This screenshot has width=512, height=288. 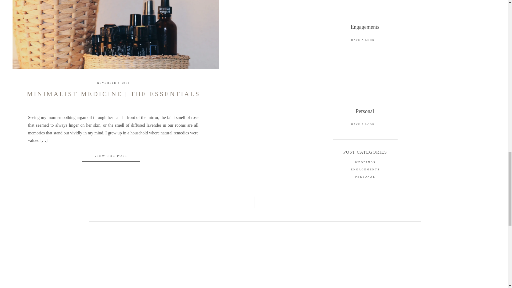 What do you see at coordinates (365, 170) in the screenshot?
I see `ENGAGEMENTS` at bounding box center [365, 170].